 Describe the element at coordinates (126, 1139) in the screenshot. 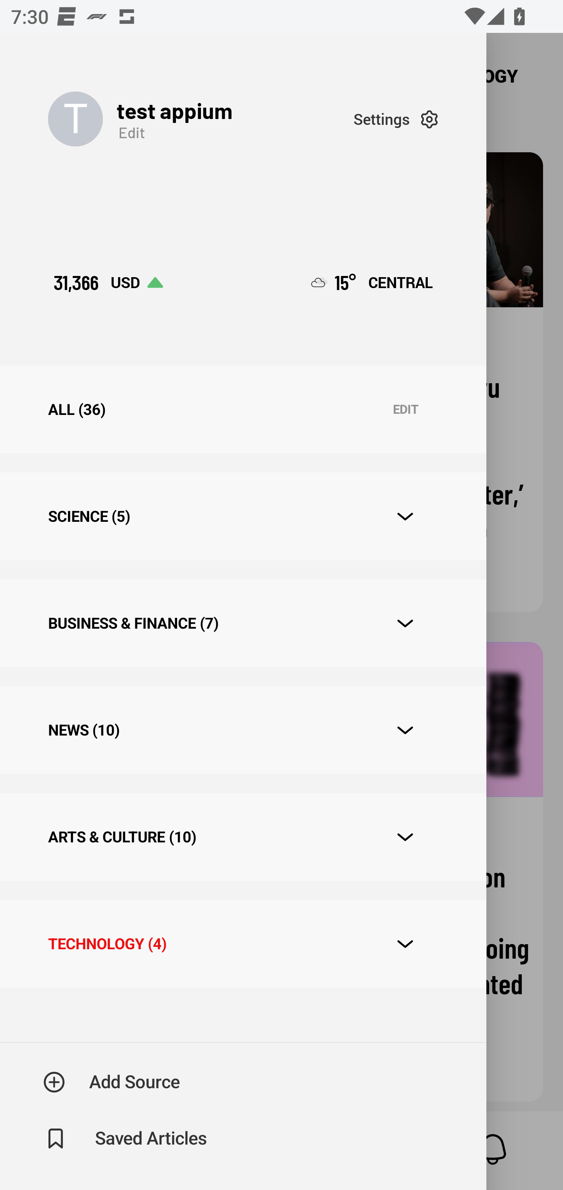

I see `Open Saved News  Saved Articles` at that location.